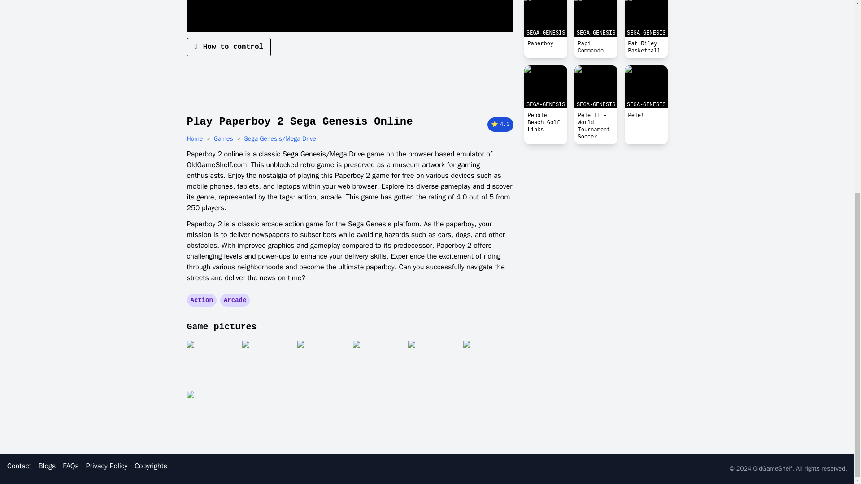  Describe the element at coordinates (596, 126) in the screenshot. I see `Pele II - World Tournament Soccer` at that location.